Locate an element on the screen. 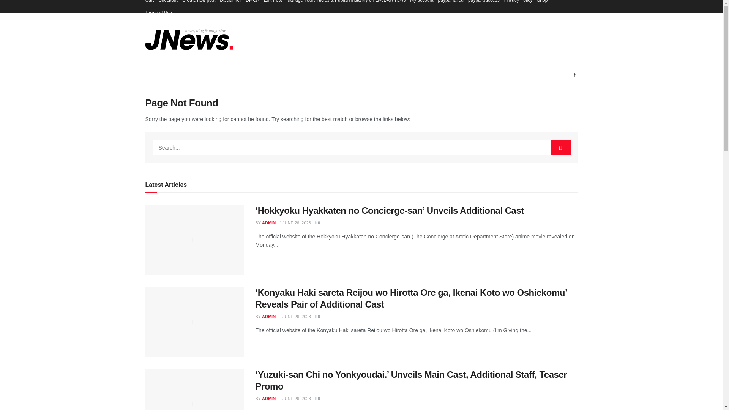 This screenshot has height=410, width=729. Cart is located at coordinates (150, 3).